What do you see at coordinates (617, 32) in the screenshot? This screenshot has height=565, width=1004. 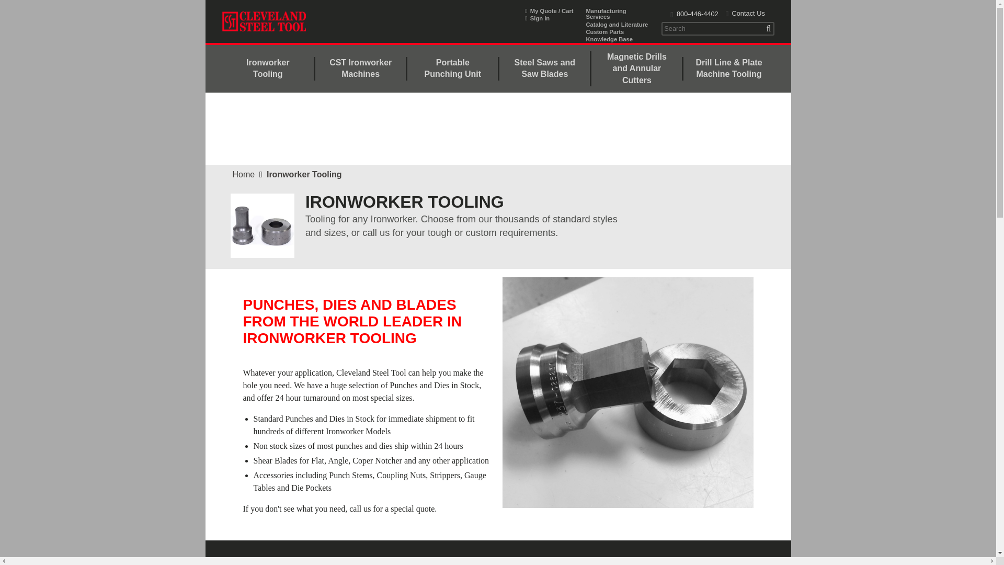 I see `Custom Parts` at bounding box center [617, 32].